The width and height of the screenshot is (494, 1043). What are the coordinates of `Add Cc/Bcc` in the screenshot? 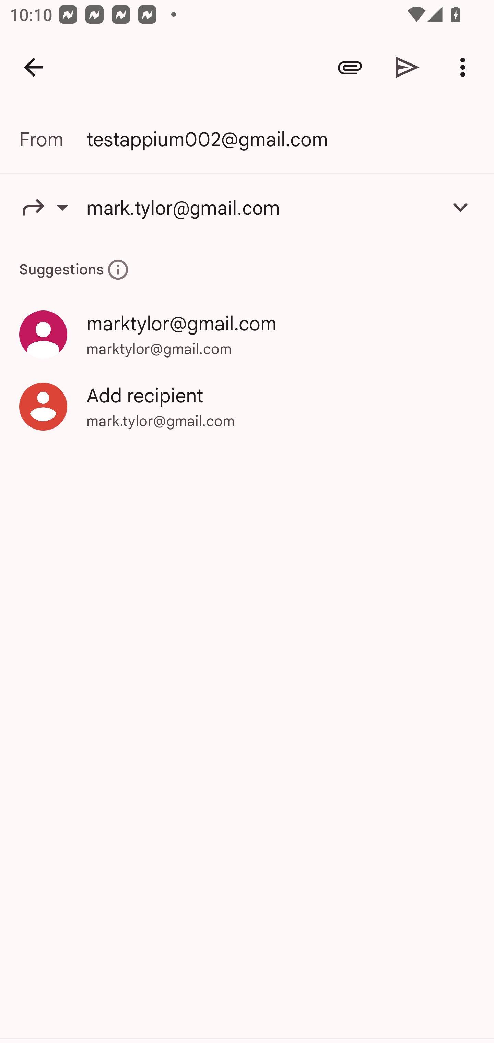 It's located at (460, 207).